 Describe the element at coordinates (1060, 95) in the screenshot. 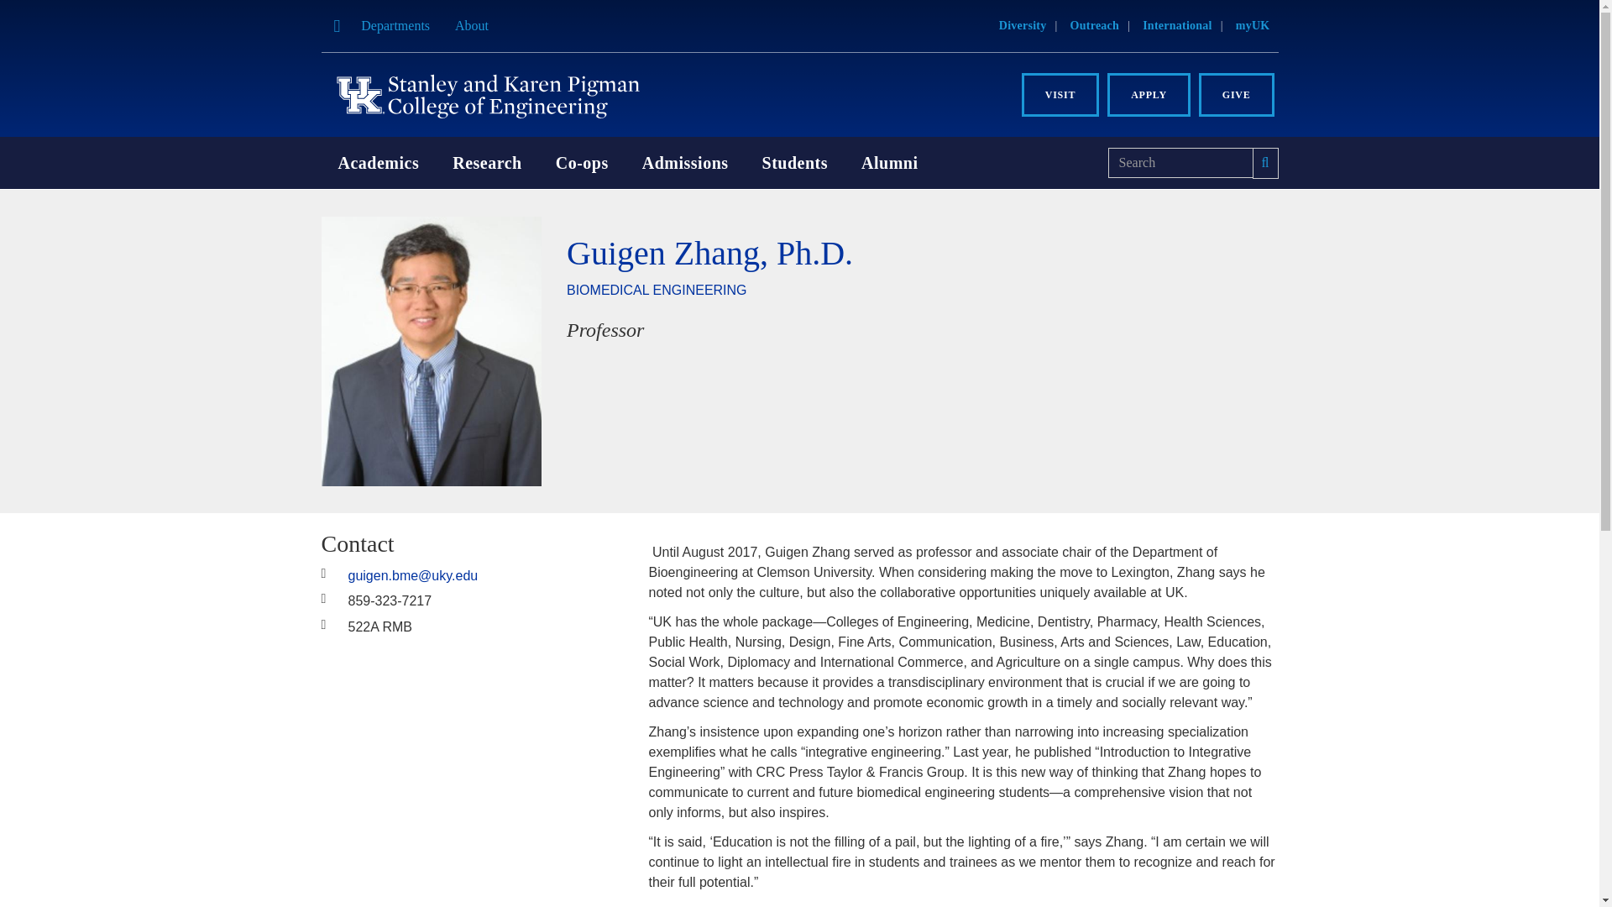

I see `VISIT` at that location.